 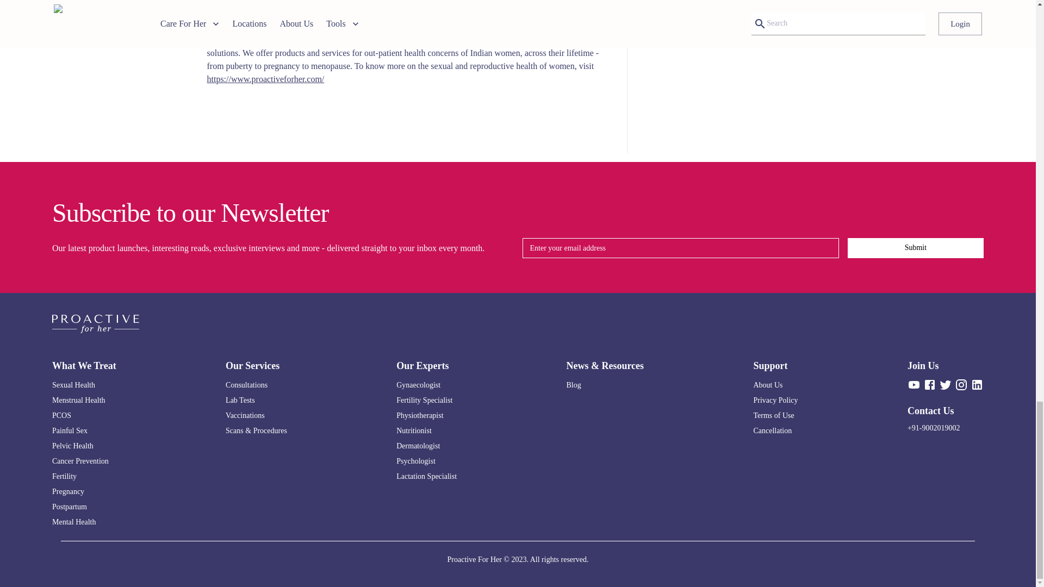 What do you see at coordinates (236, 40) in the screenshot?
I see `ProactiveForHer` at bounding box center [236, 40].